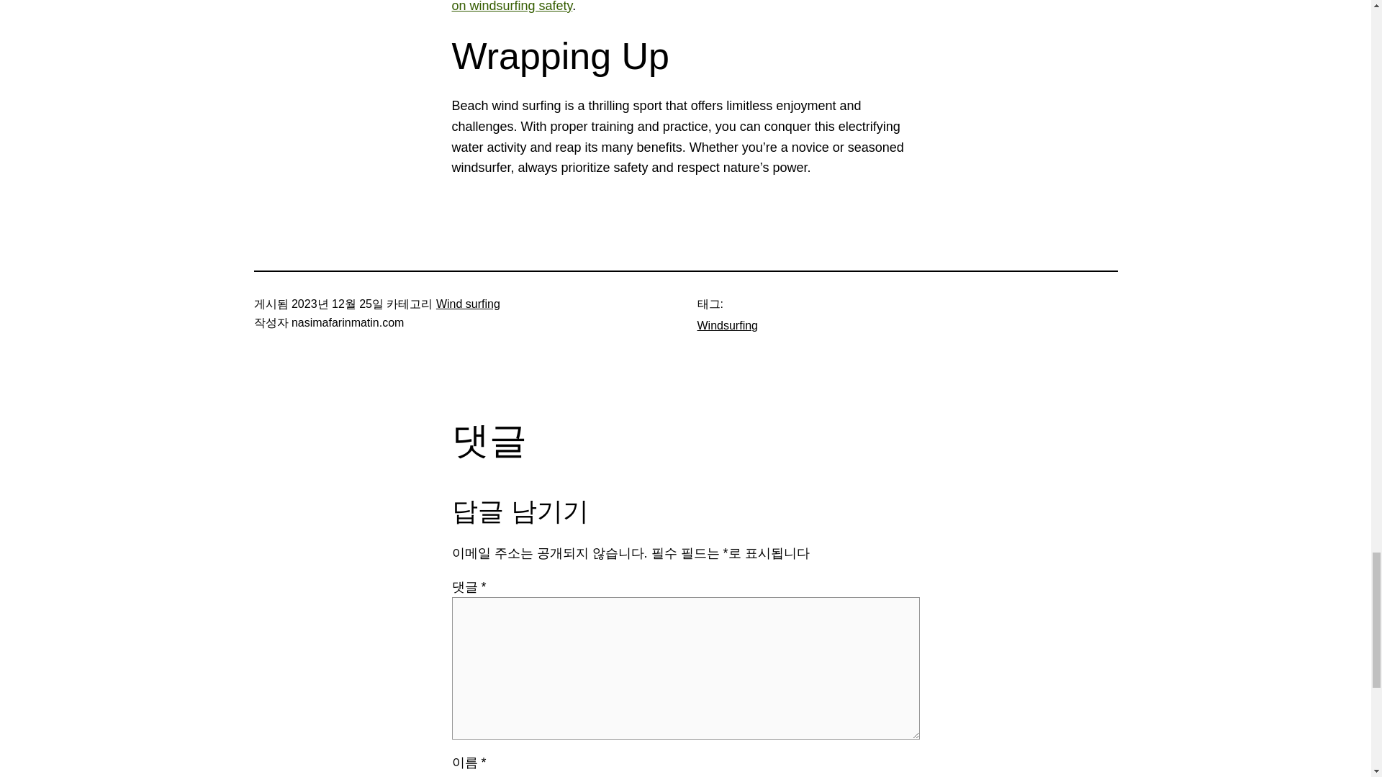 The height and width of the screenshot is (777, 1382). What do you see at coordinates (468, 304) in the screenshot?
I see `Wind surfing` at bounding box center [468, 304].